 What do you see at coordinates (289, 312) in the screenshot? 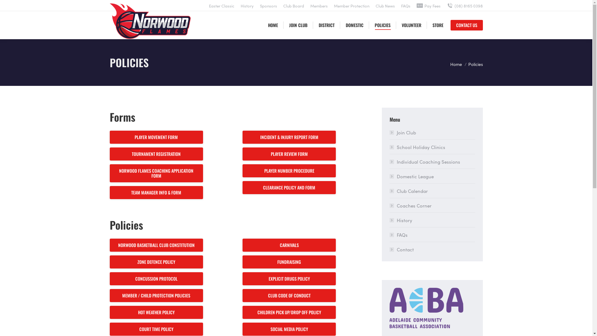
I see `CHILDREN PICK UP/DROP OFF POLICY` at bounding box center [289, 312].